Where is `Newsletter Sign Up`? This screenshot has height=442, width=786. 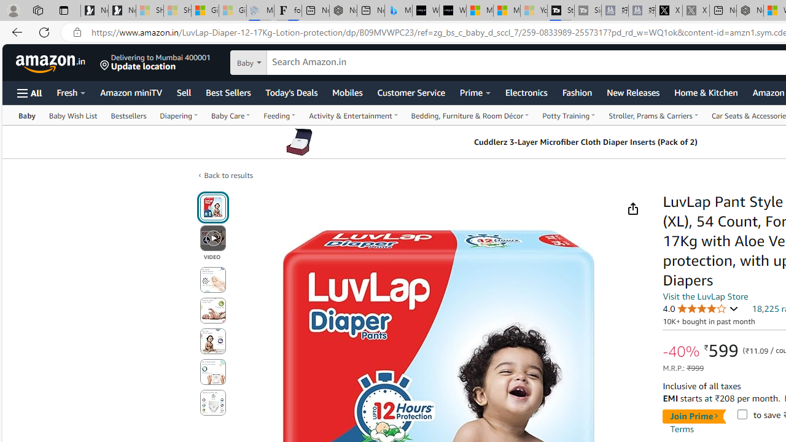
Newsletter Sign Up is located at coordinates (122, 11).